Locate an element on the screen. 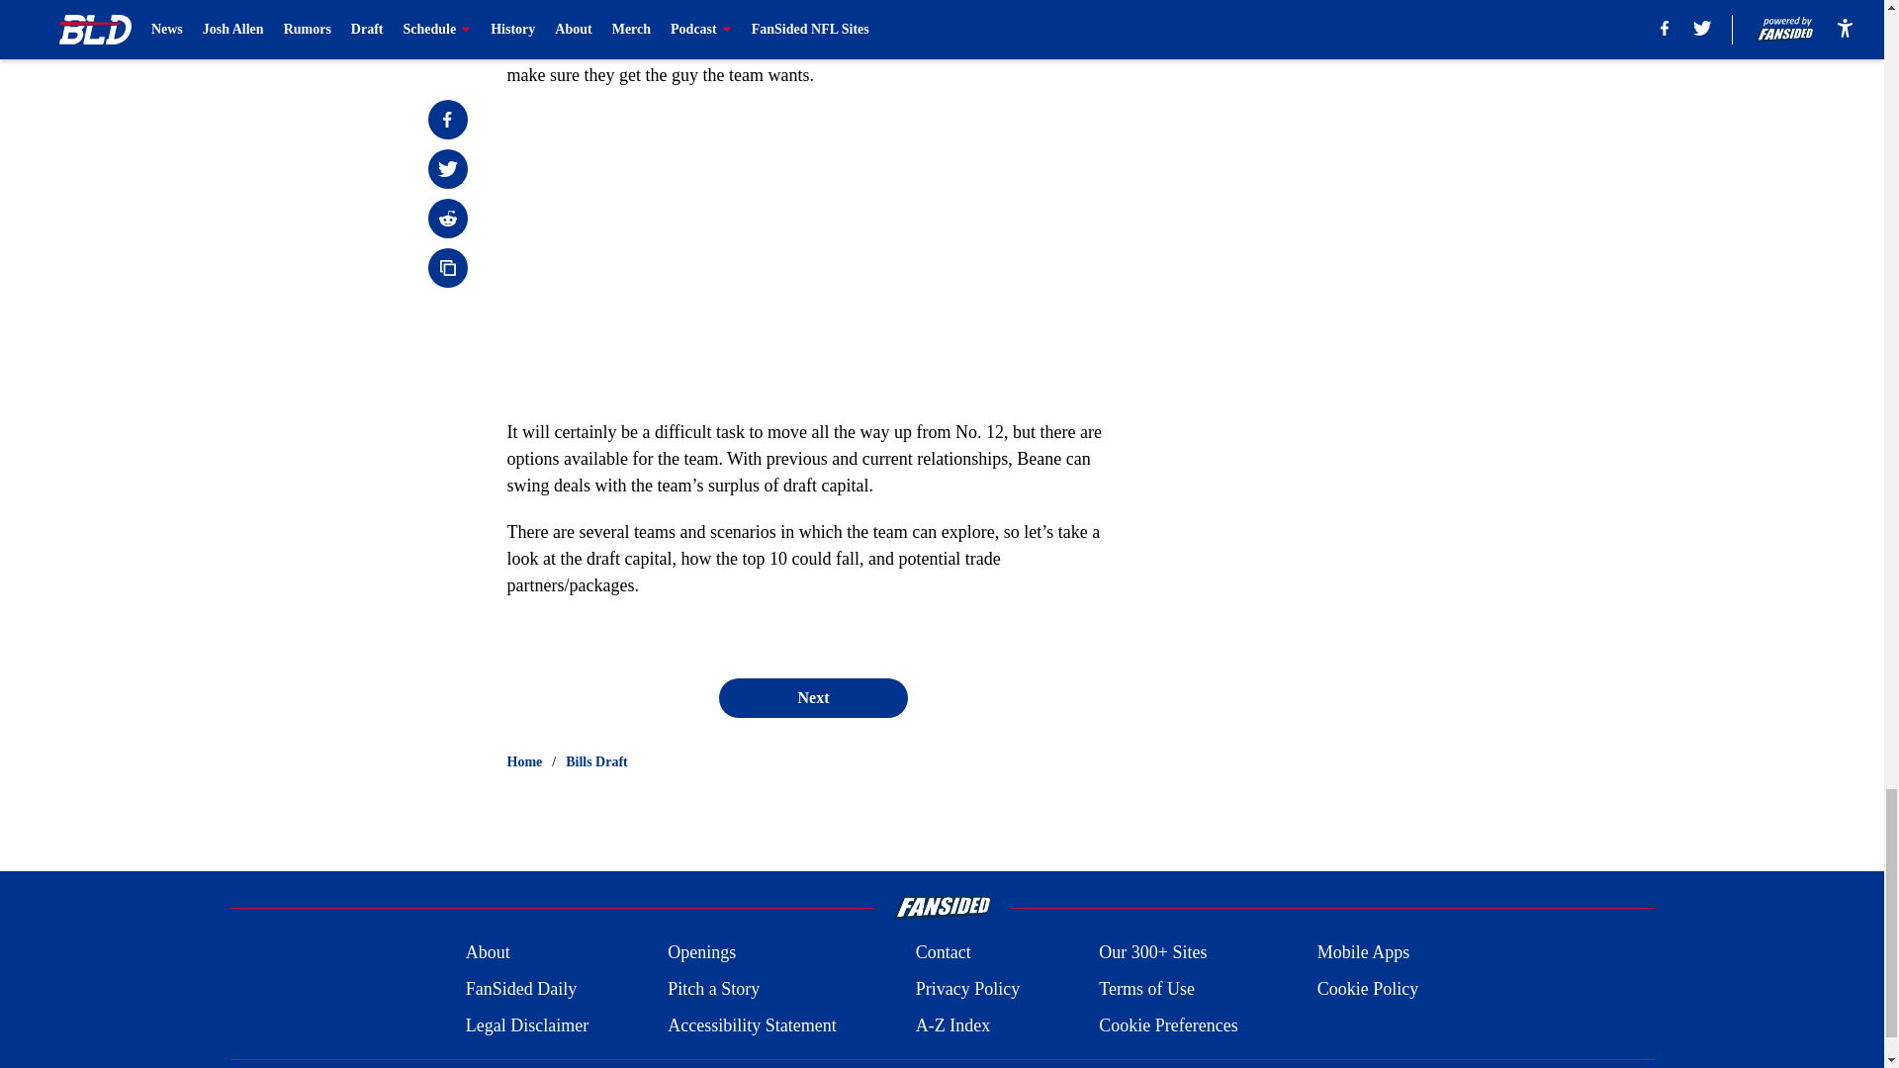  Home is located at coordinates (524, 761).